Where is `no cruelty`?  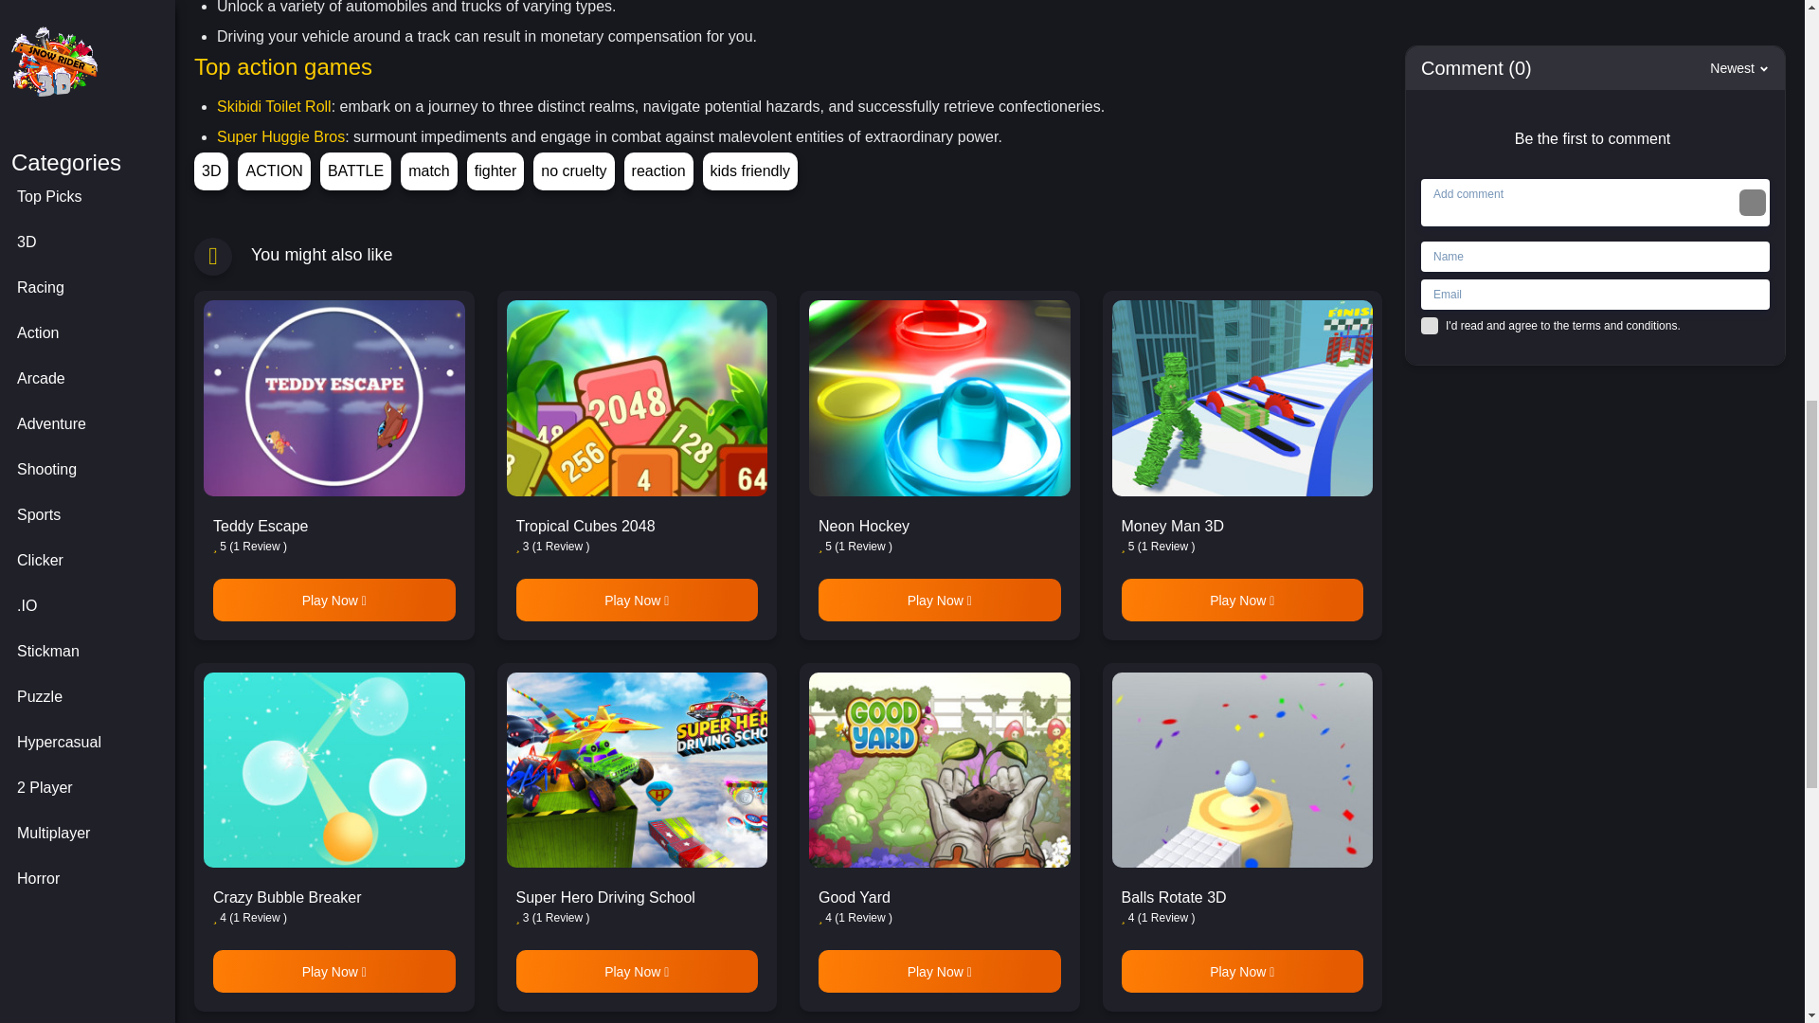
no cruelty is located at coordinates (573, 170).